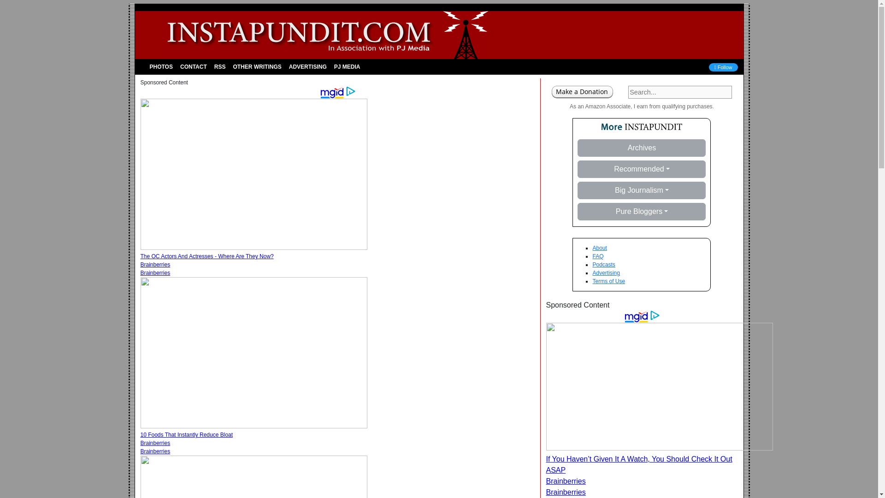  I want to click on PJ MEDIA, so click(347, 67).